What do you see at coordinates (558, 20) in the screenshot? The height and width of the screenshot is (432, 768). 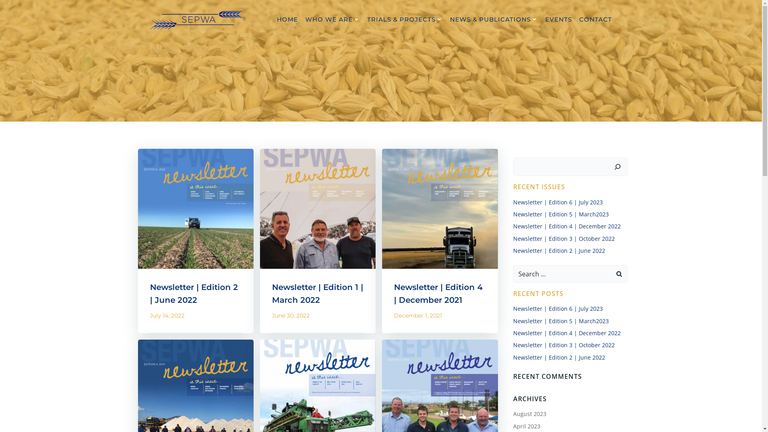 I see `EVENTS` at bounding box center [558, 20].